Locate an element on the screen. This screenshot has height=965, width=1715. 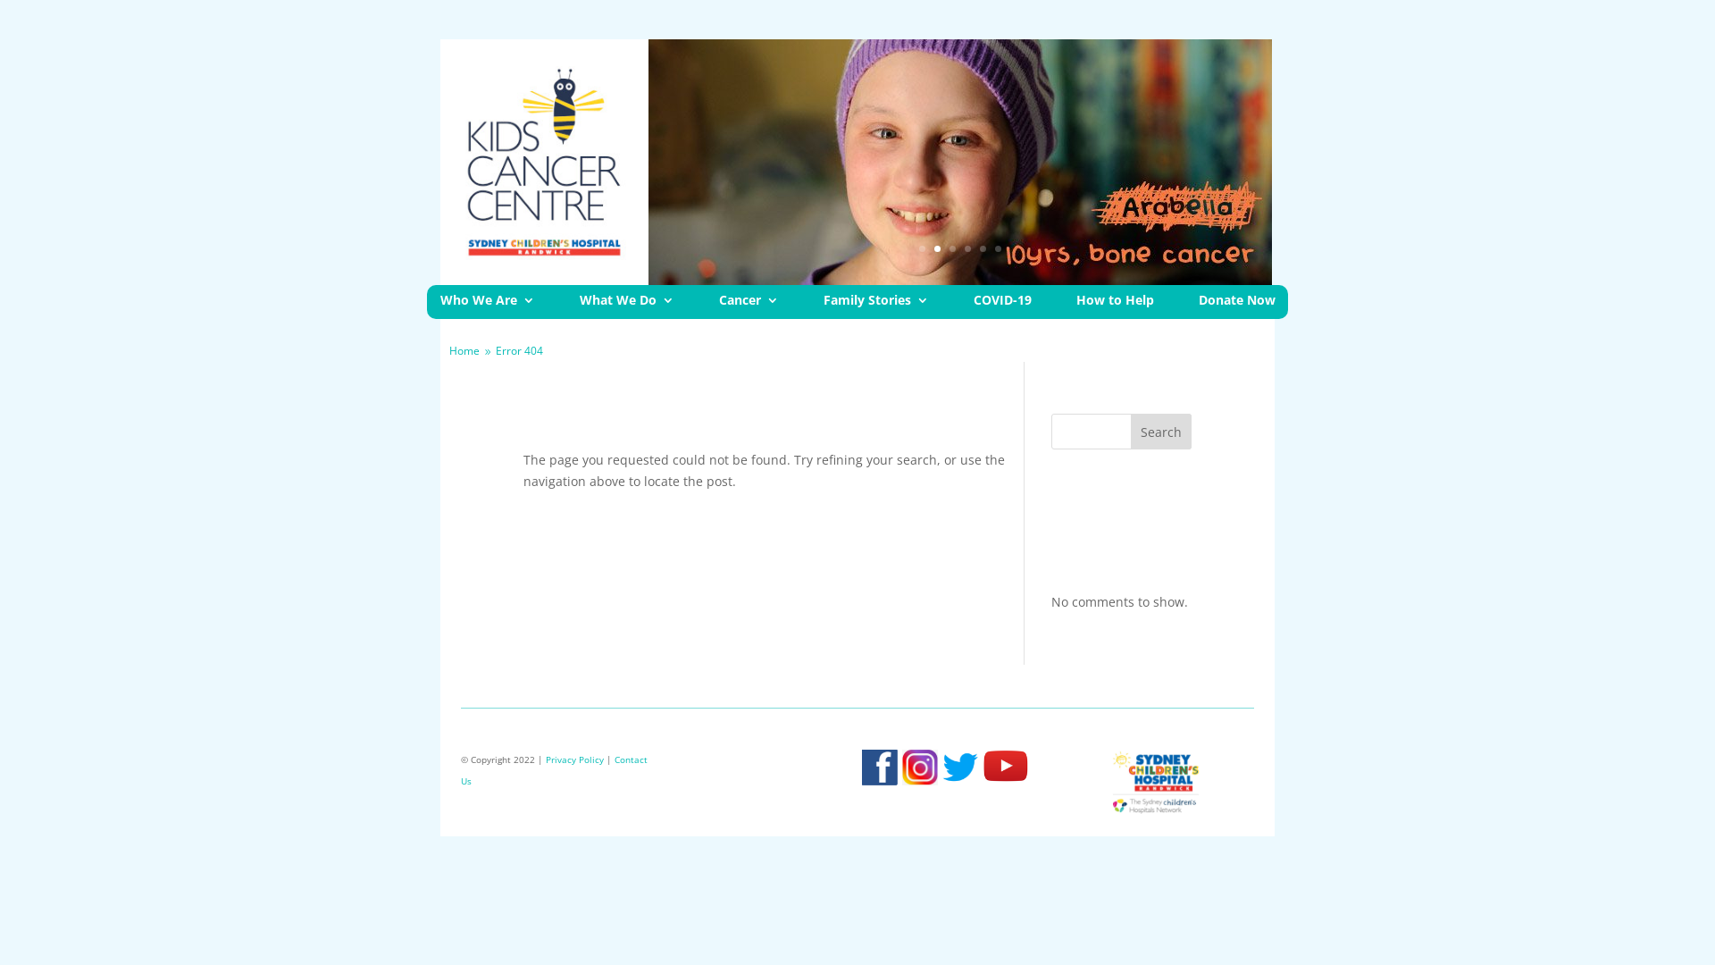
4 is located at coordinates (968, 248).